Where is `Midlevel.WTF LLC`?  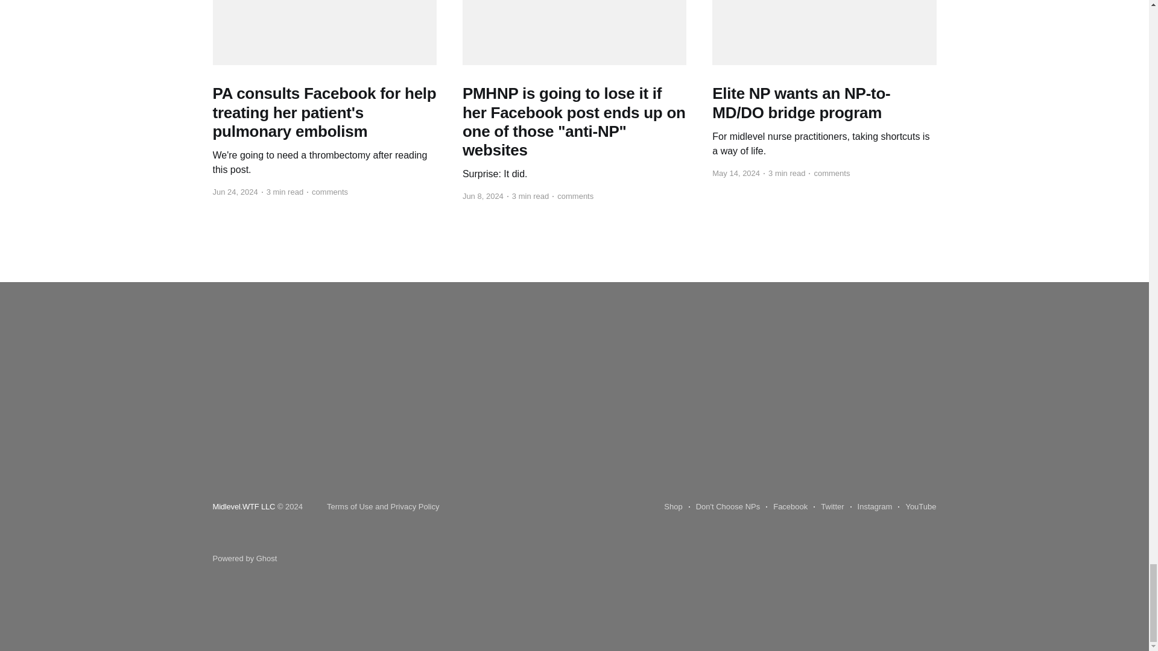
Midlevel.WTF LLC is located at coordinates (244, 506).